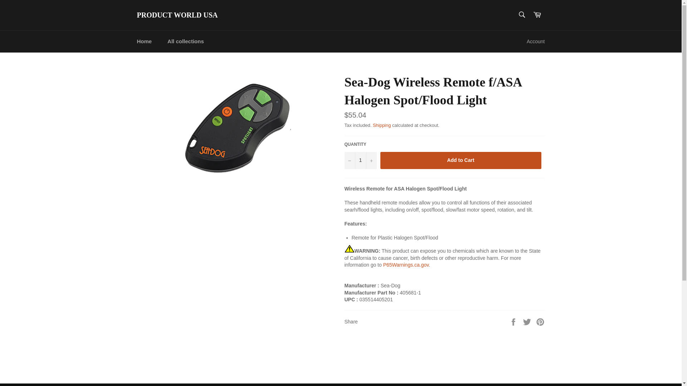 The width and height of the screenshot is (687, 386). Describe the element at coordinates (360, 160) in the screenshot. I see `1` at that location.